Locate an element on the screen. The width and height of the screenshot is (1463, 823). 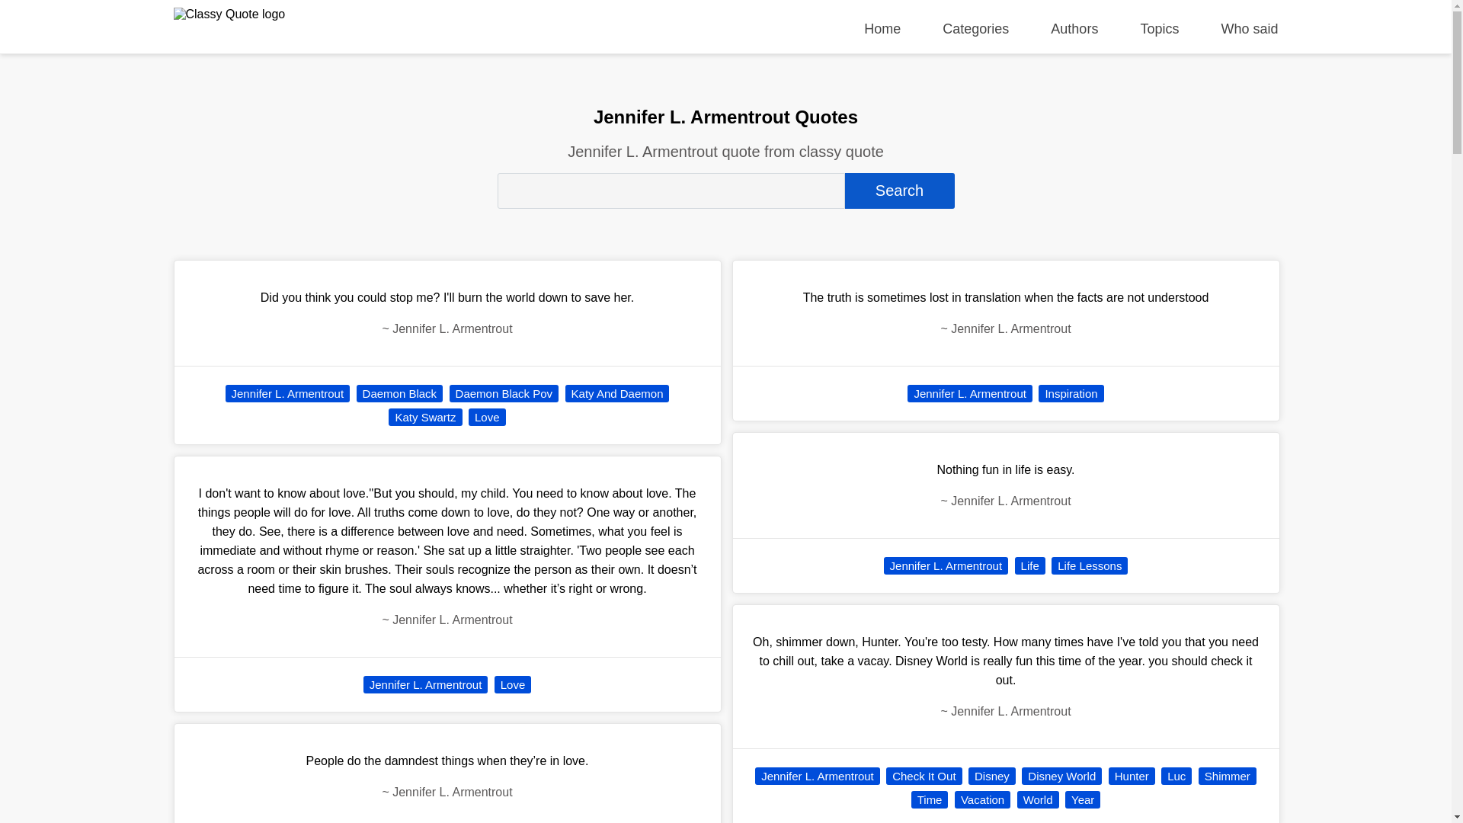
Categories is located at coordinates (975, 29).